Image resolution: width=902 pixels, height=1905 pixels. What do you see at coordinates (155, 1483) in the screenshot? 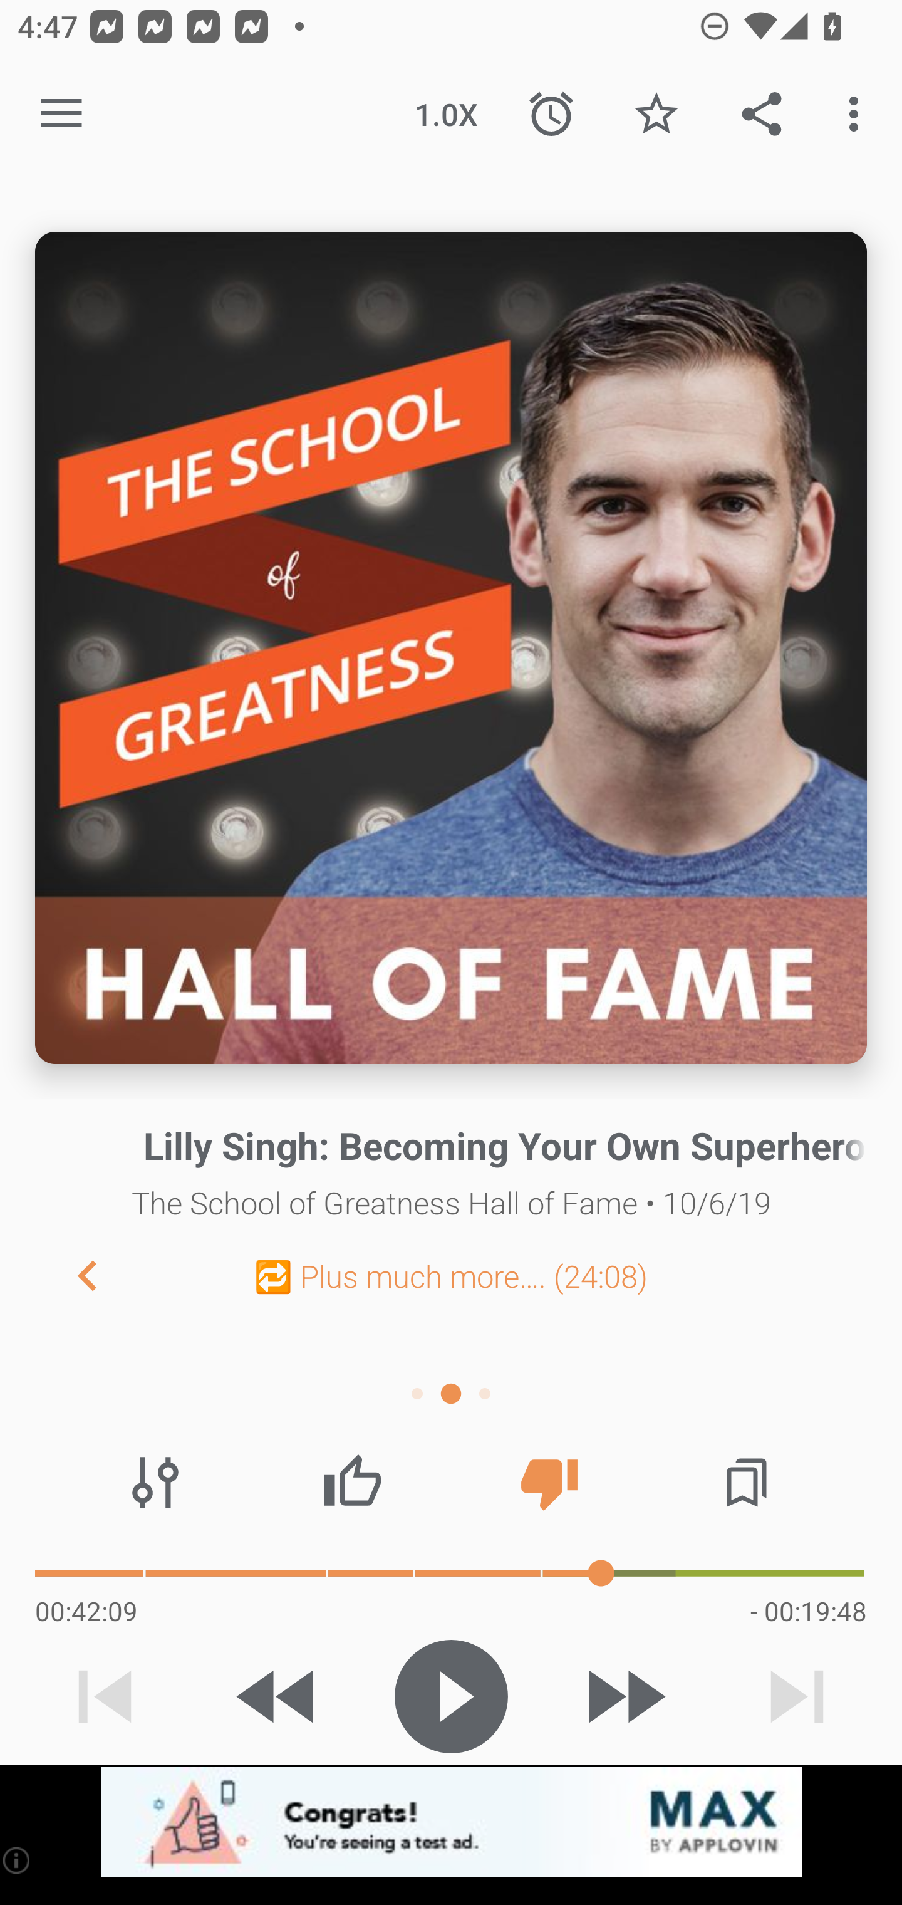
I see `Audio effects` at bounding box center [155, 1483].